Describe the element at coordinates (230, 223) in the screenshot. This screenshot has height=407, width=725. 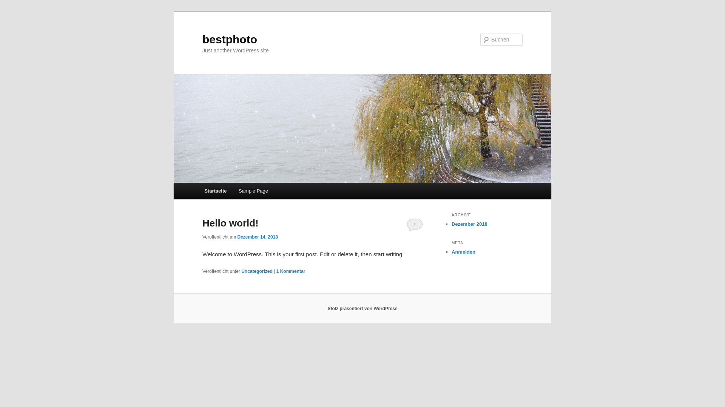
I see `Hello world!` at that location.